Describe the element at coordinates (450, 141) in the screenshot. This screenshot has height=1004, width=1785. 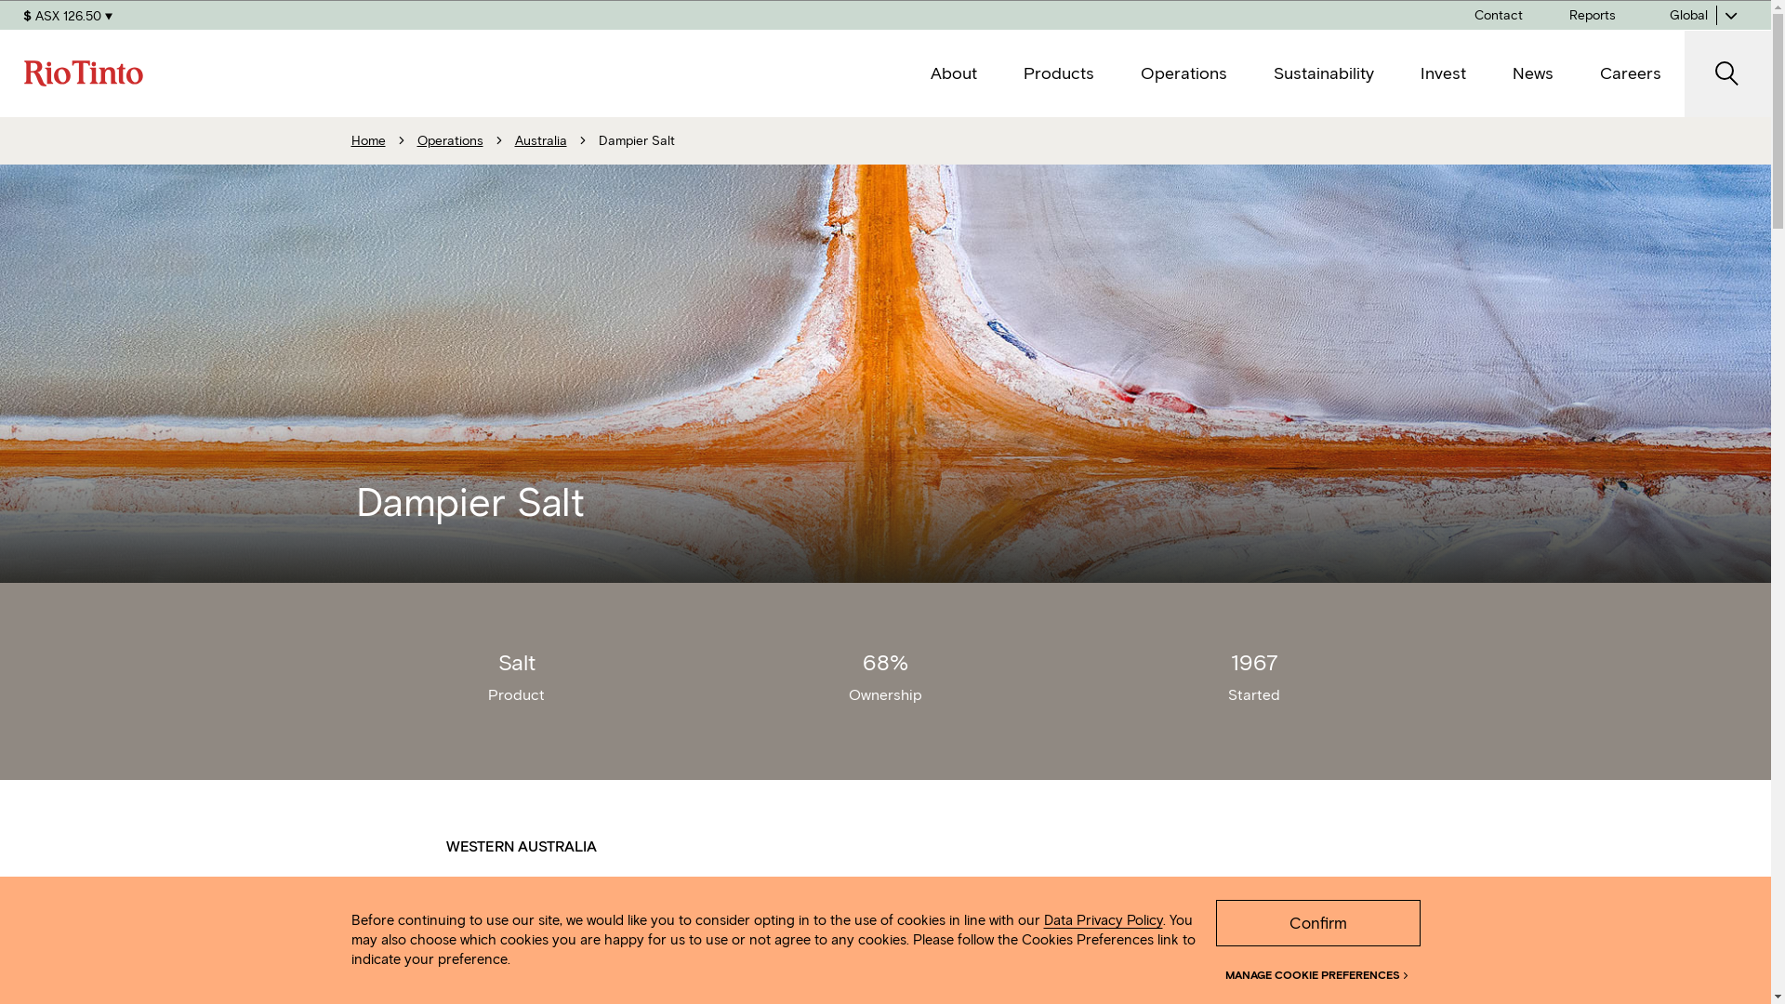
I see `Operations` at that location.